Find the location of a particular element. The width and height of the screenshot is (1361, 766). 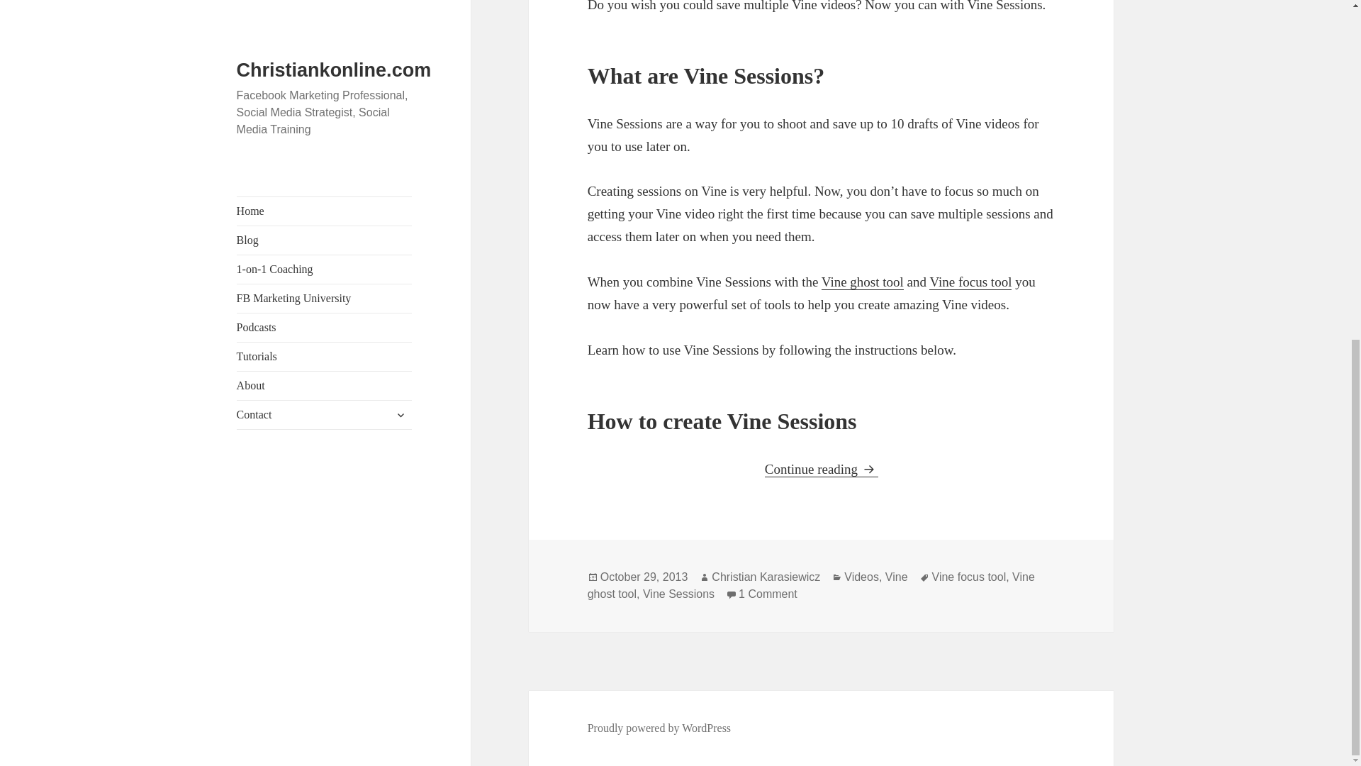

Vine focus tool is located at coordinates (970, 577).